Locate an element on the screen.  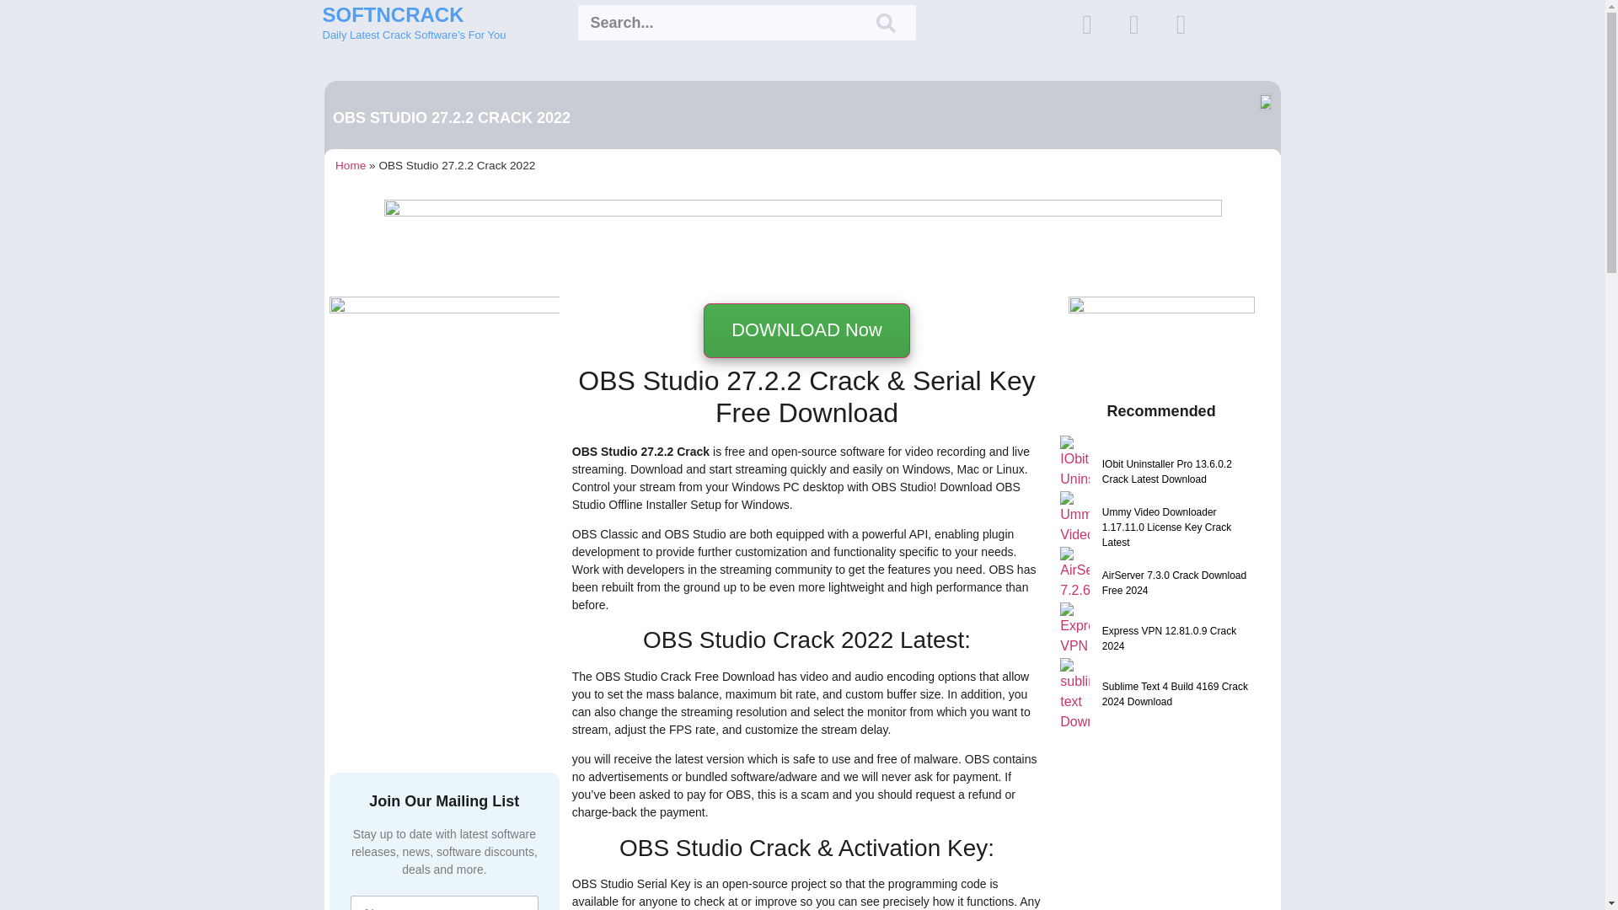
IObit Uninstaller Pro 13.6.0.2 Crack Latest Download is located at coordinates (1178, 472).